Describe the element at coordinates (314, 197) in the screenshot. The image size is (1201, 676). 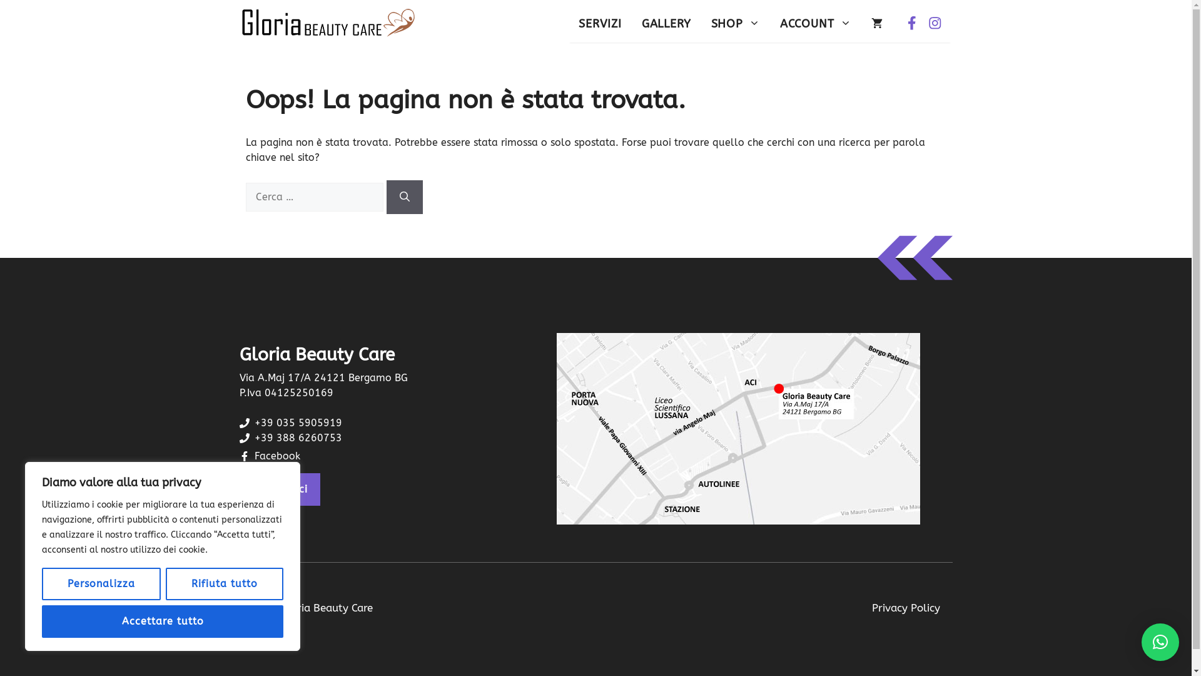
I see `Ricerca per:` at that location.